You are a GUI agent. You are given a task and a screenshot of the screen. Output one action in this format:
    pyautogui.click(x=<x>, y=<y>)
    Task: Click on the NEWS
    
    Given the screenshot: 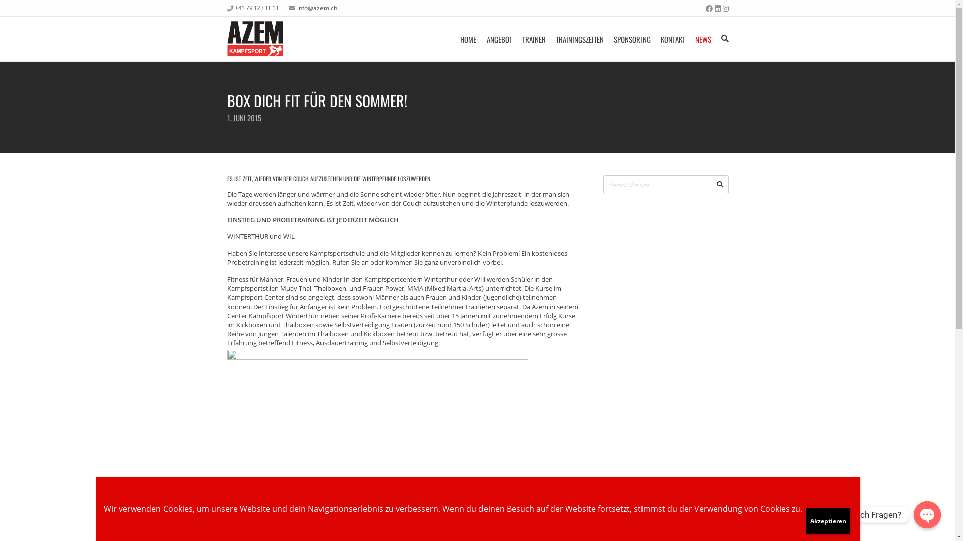 What is the action you would take?
    pyautogui.click(x=703, y=39)
    